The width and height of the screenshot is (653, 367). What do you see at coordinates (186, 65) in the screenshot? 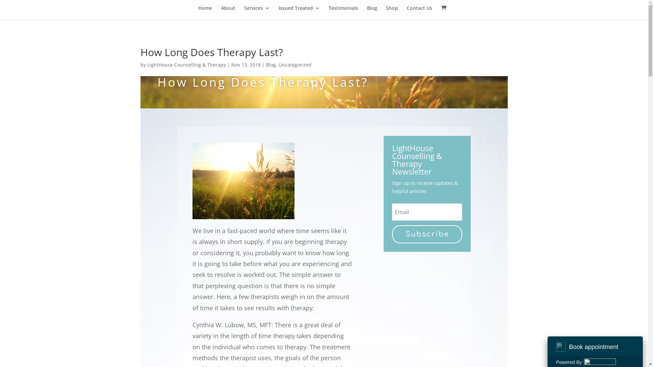
I see `LightHouse Counselling & Therapy` at bounding box center [186, 65].